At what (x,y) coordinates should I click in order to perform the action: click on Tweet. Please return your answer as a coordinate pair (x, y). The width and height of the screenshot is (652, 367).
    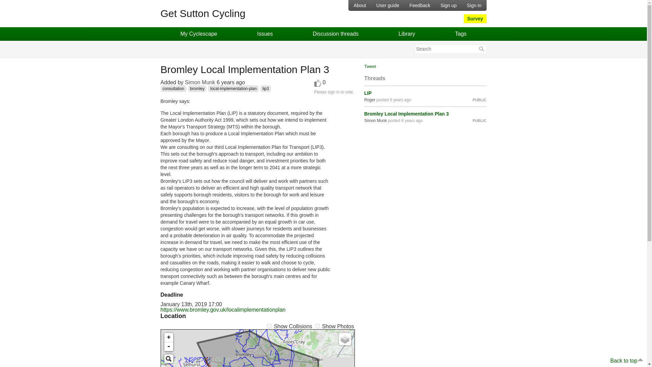
    Looking at the image, I should click on (370, 66).